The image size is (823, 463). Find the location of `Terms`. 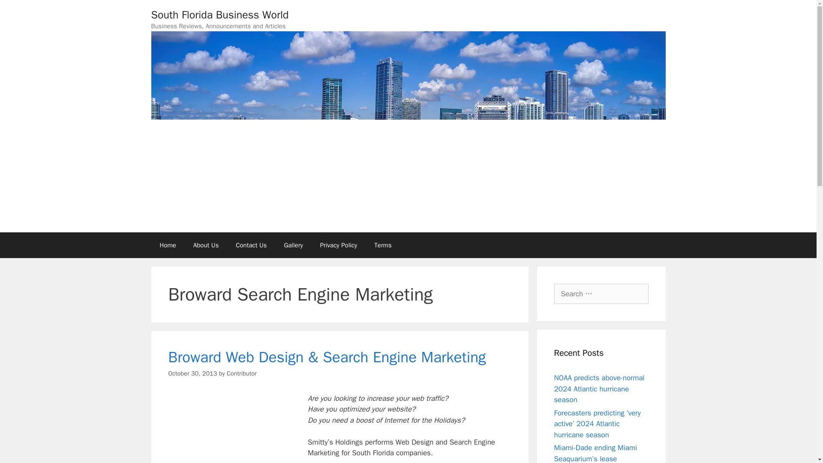

Terms is located at coordinates (382, 245).